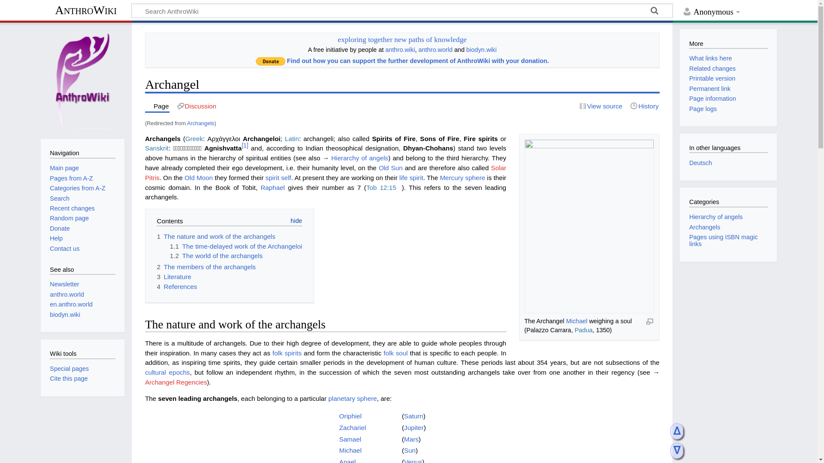 The width and height of the screenshot is (824, 463). What do you see at coordinates (482, 50) in the screenshot?
I see `biodyn.wiki` at bounding box center [482, 50].